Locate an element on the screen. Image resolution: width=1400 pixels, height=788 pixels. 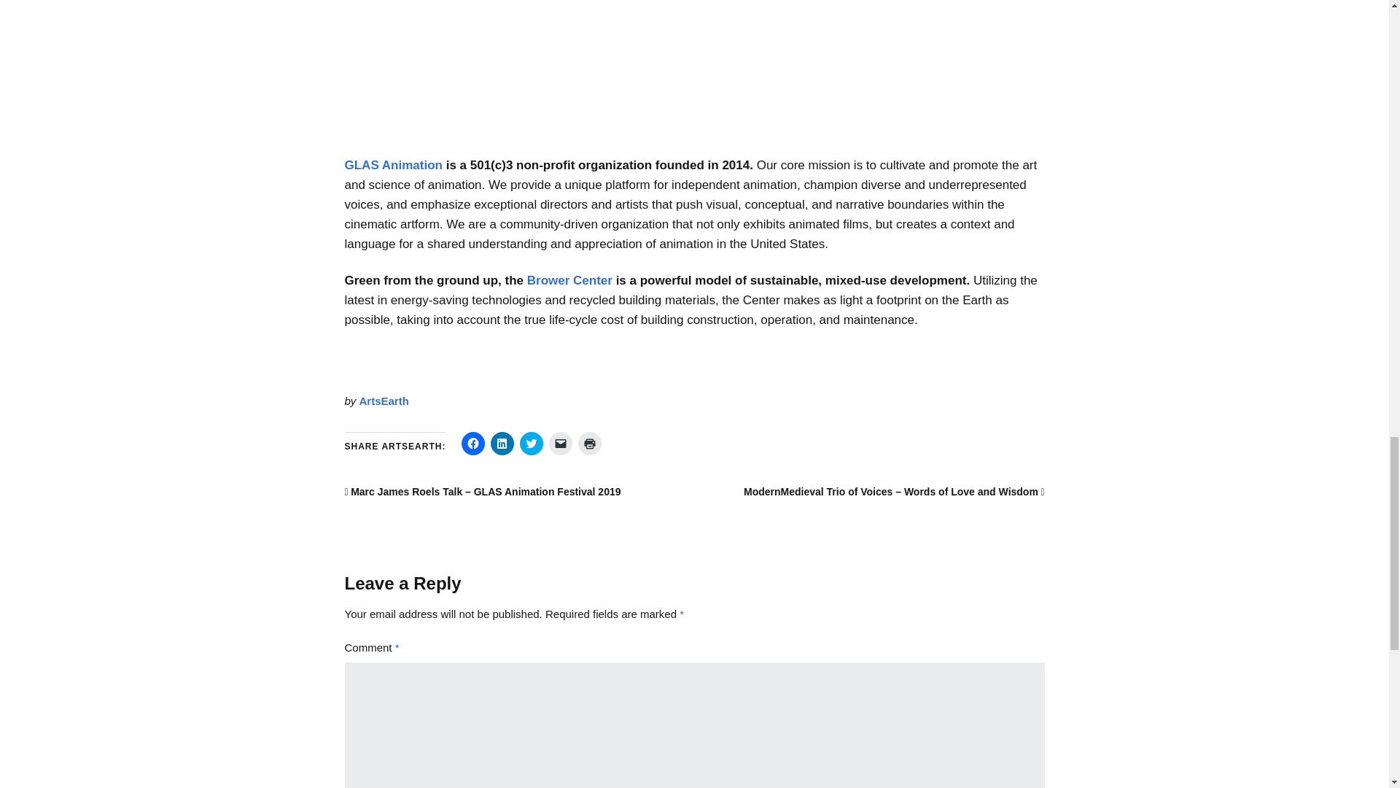
GLAS Animation is located at coordinates (393, 165).